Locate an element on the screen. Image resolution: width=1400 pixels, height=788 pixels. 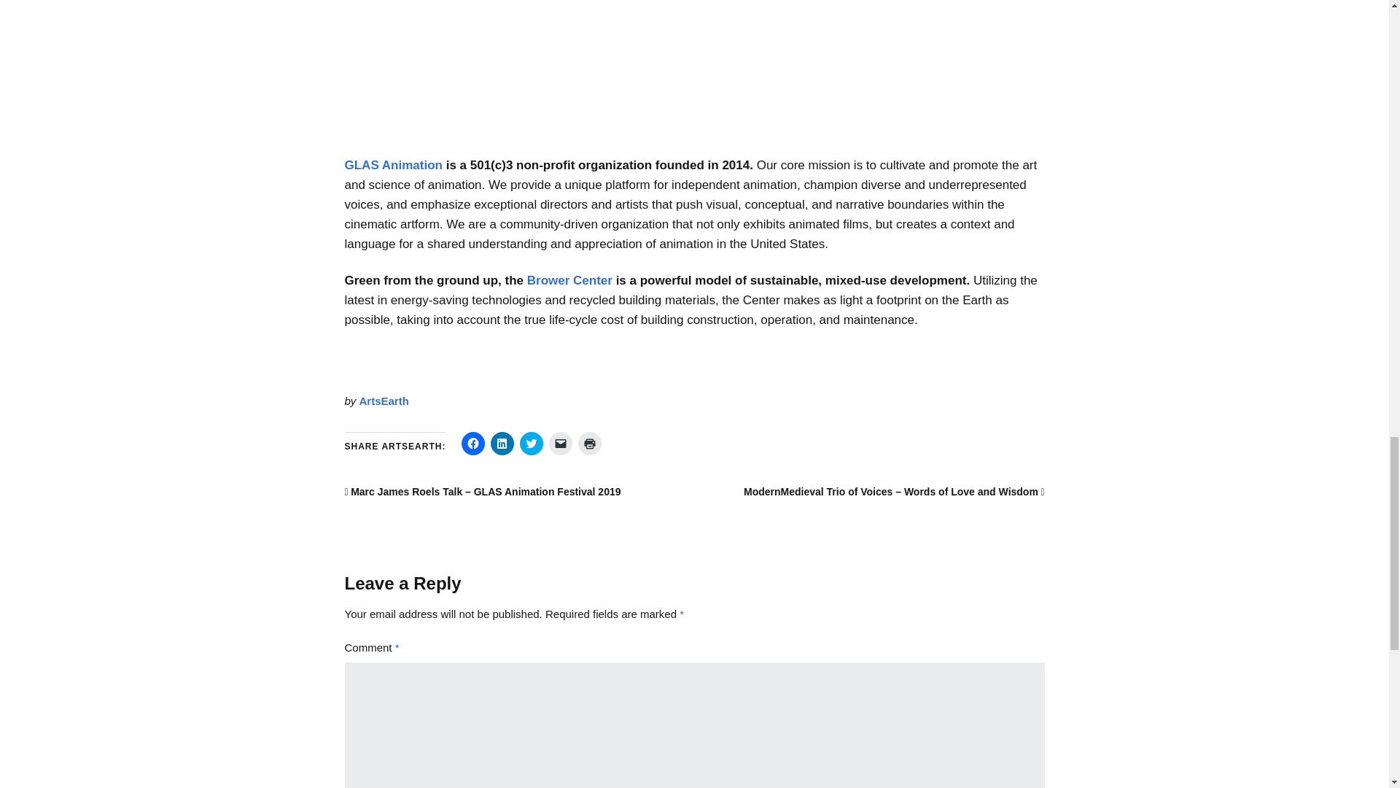
GLAS Animation is located at coordinates (393, 165).